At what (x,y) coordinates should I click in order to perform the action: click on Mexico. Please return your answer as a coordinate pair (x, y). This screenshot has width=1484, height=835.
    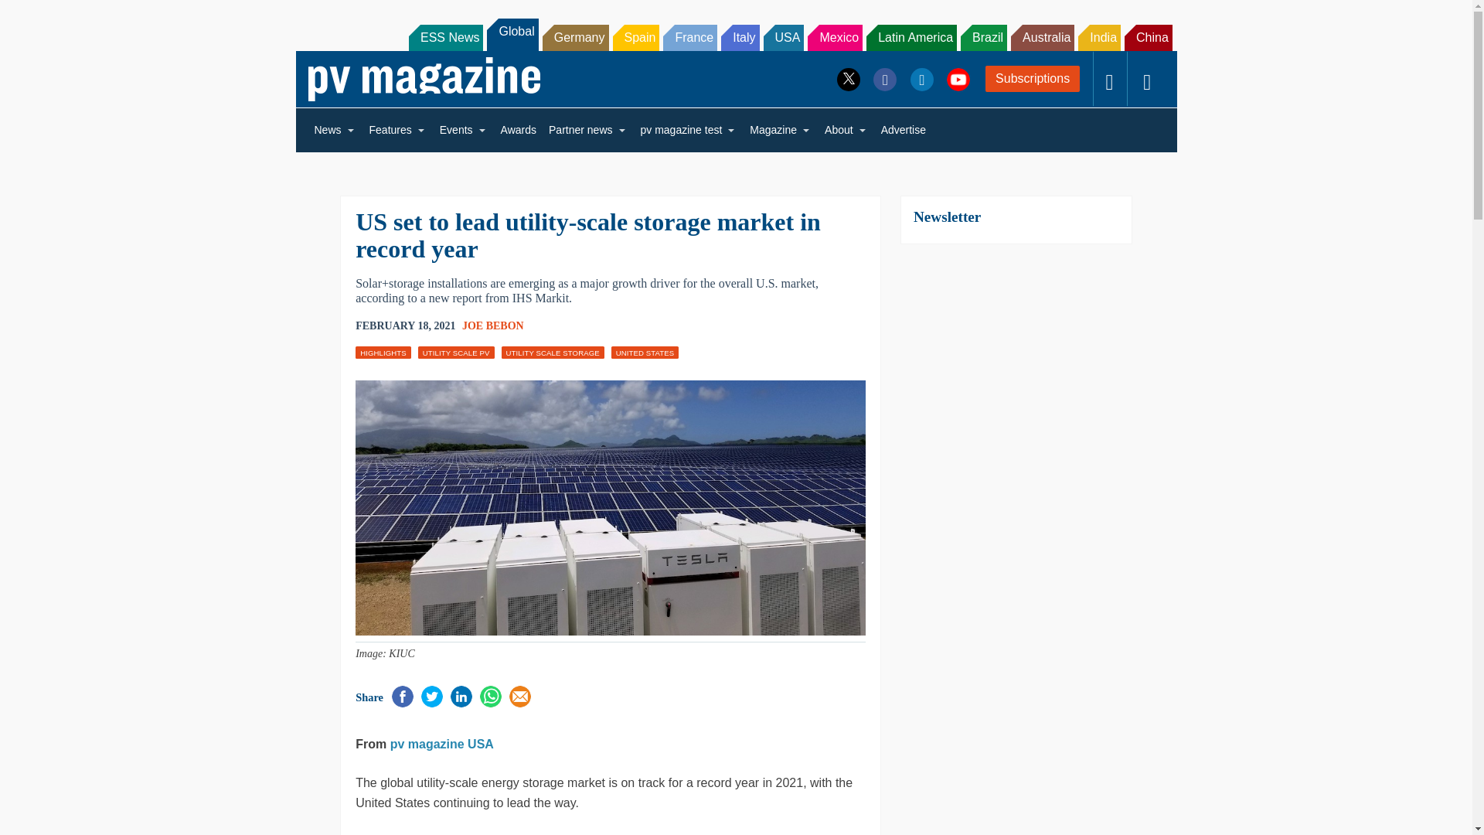
    Looking at the image, I should click on (835, 37).